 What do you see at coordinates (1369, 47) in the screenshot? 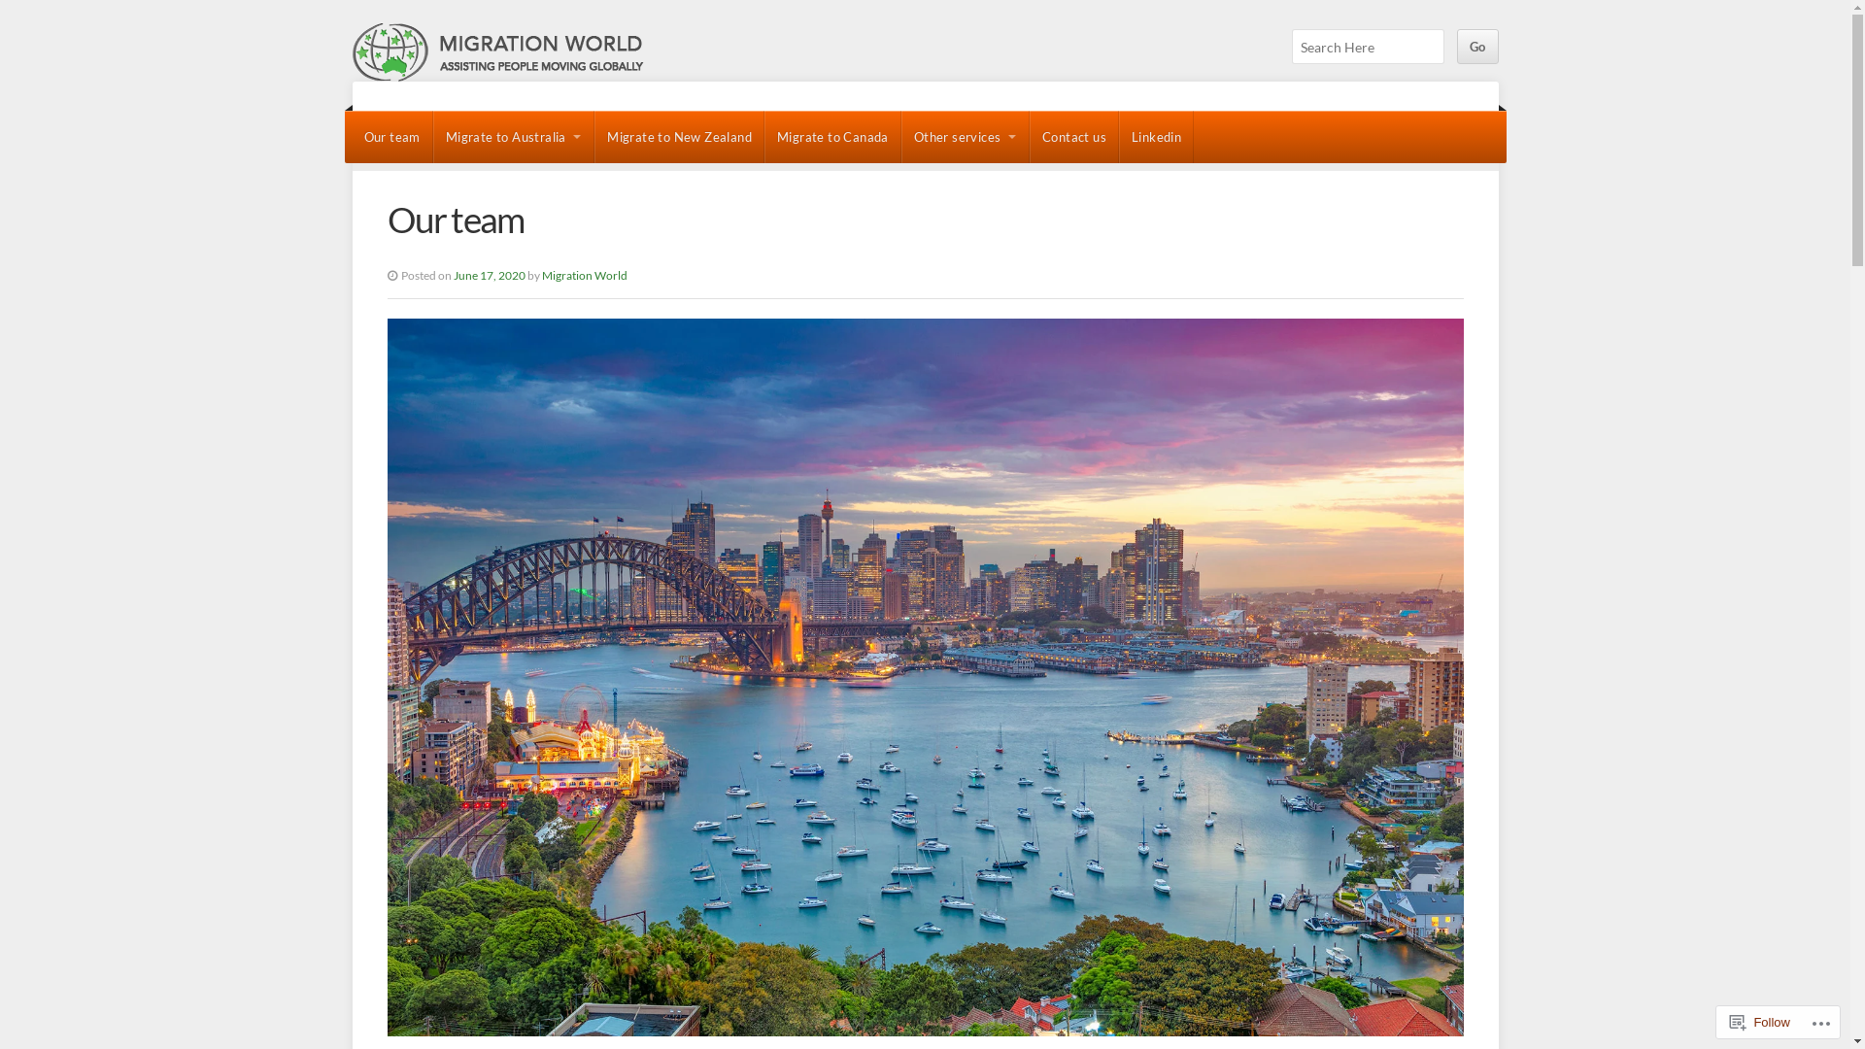
I see `Search for:` at bounding box center [1369, 47].